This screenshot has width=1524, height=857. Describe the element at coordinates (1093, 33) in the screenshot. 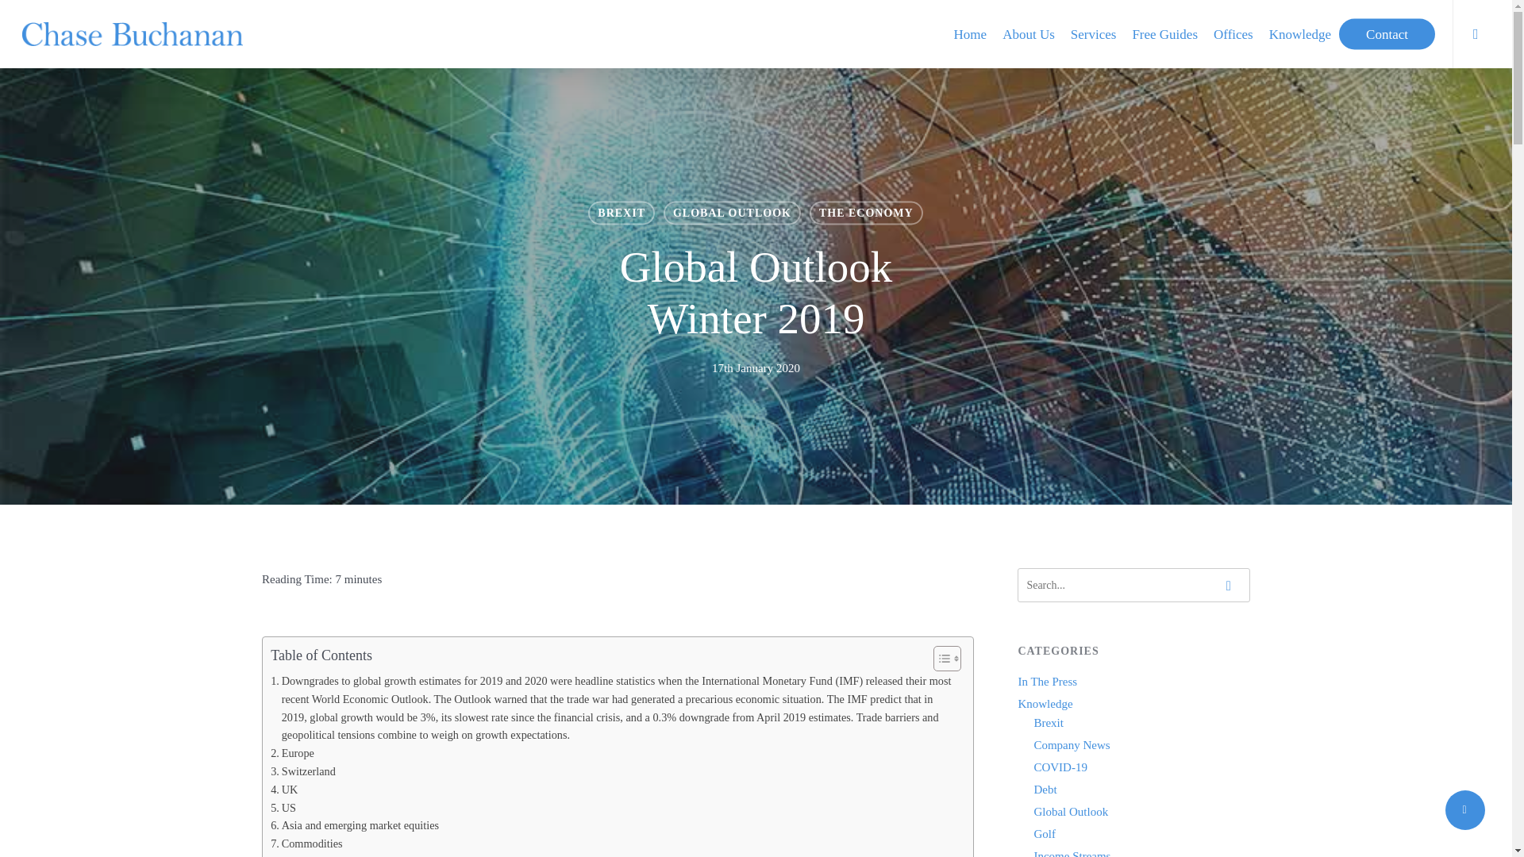

I see `Services` at that location.